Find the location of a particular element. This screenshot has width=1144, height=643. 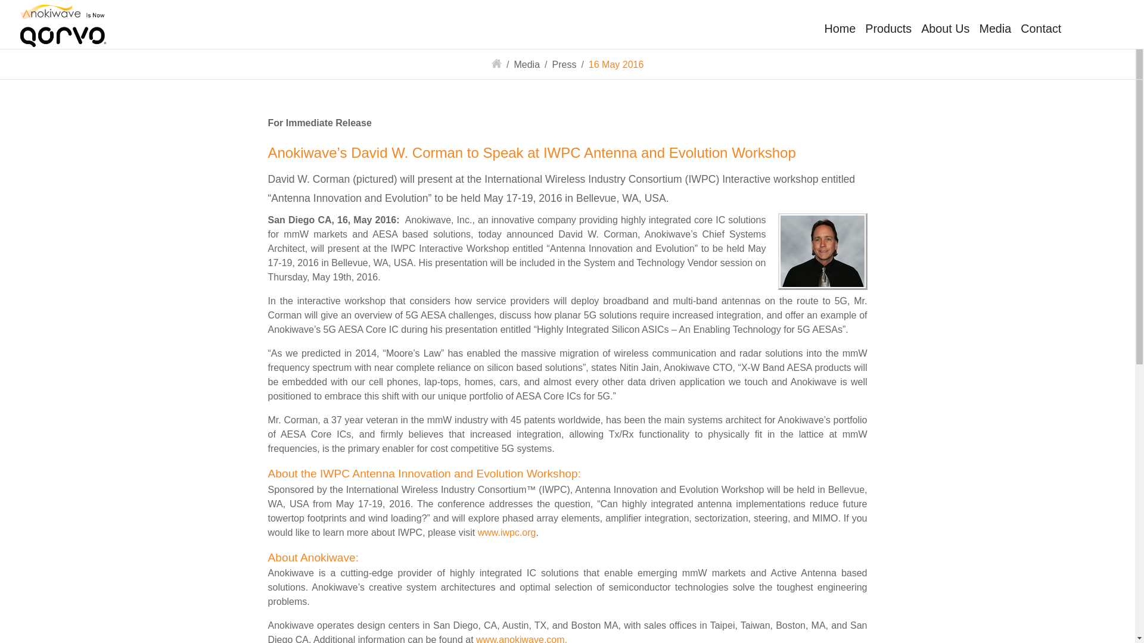

David W. Corman, Chief Architect is located at coordinates (822, 251).